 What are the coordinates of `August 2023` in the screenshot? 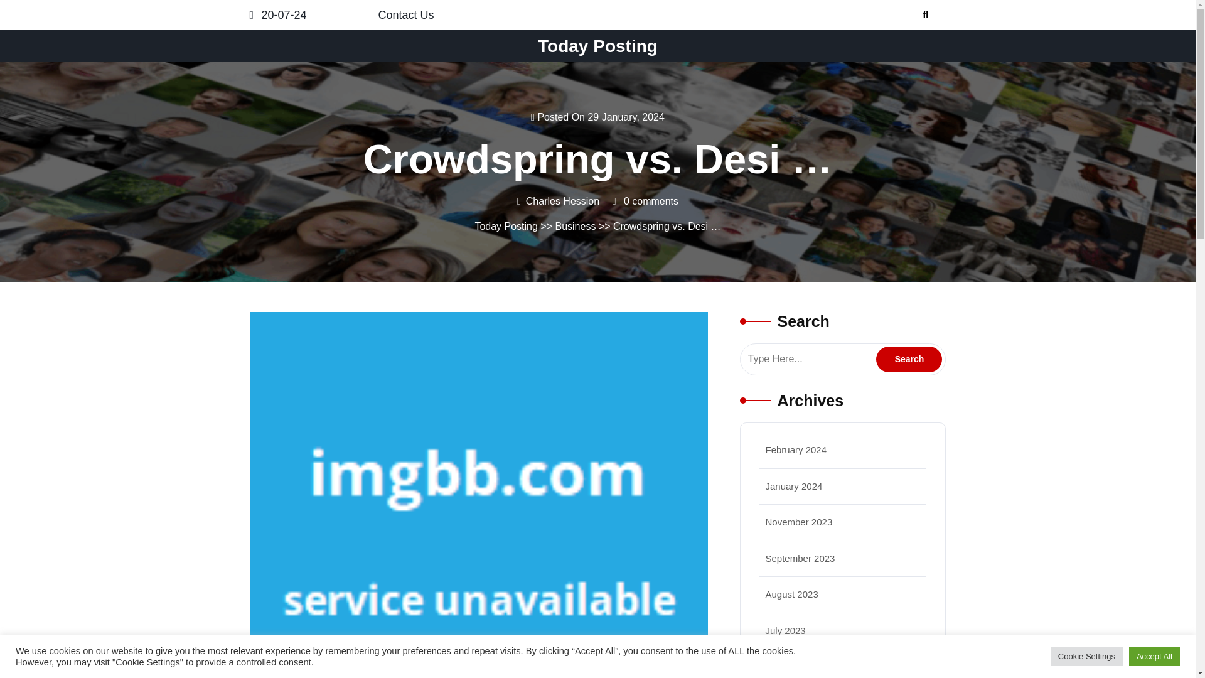 It's located at (791, 594).